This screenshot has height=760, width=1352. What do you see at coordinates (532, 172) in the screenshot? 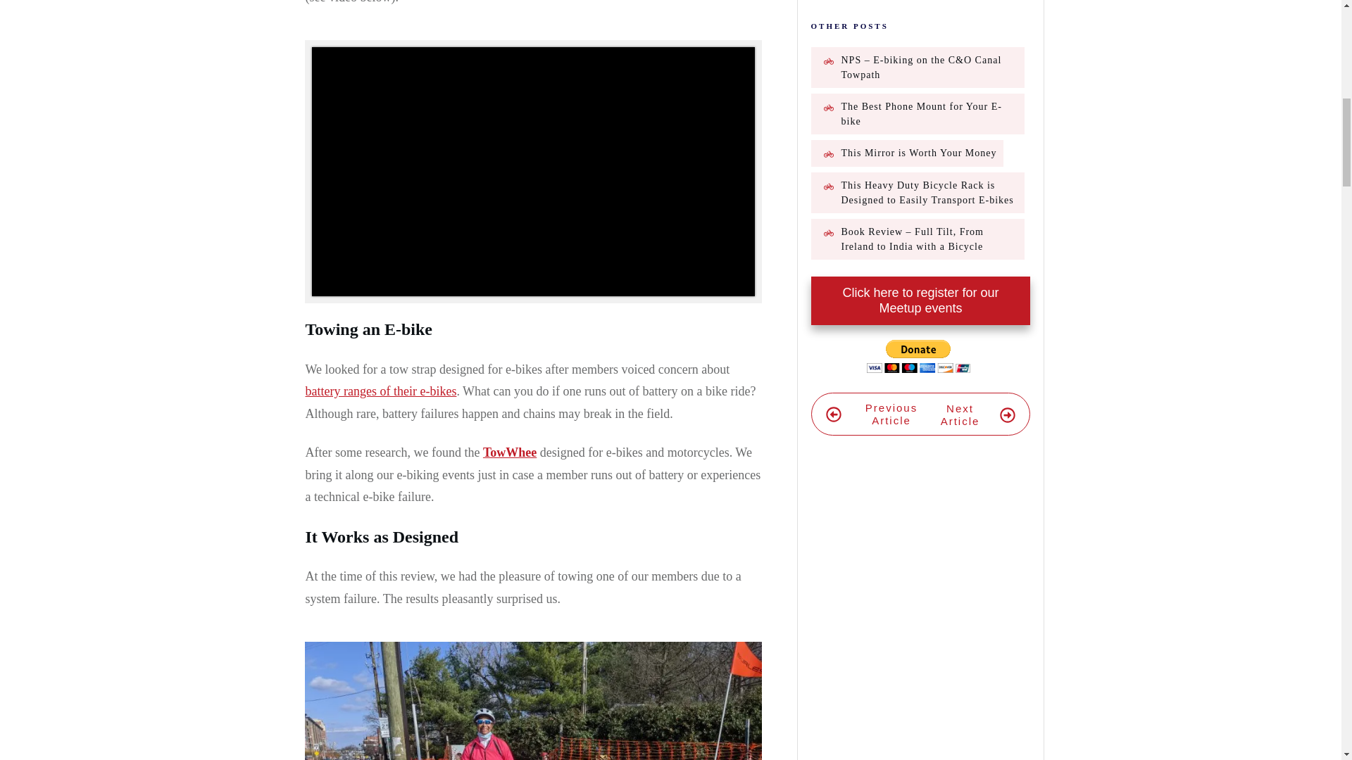
I see `Responsive Video` at bounding box center [532, 172].